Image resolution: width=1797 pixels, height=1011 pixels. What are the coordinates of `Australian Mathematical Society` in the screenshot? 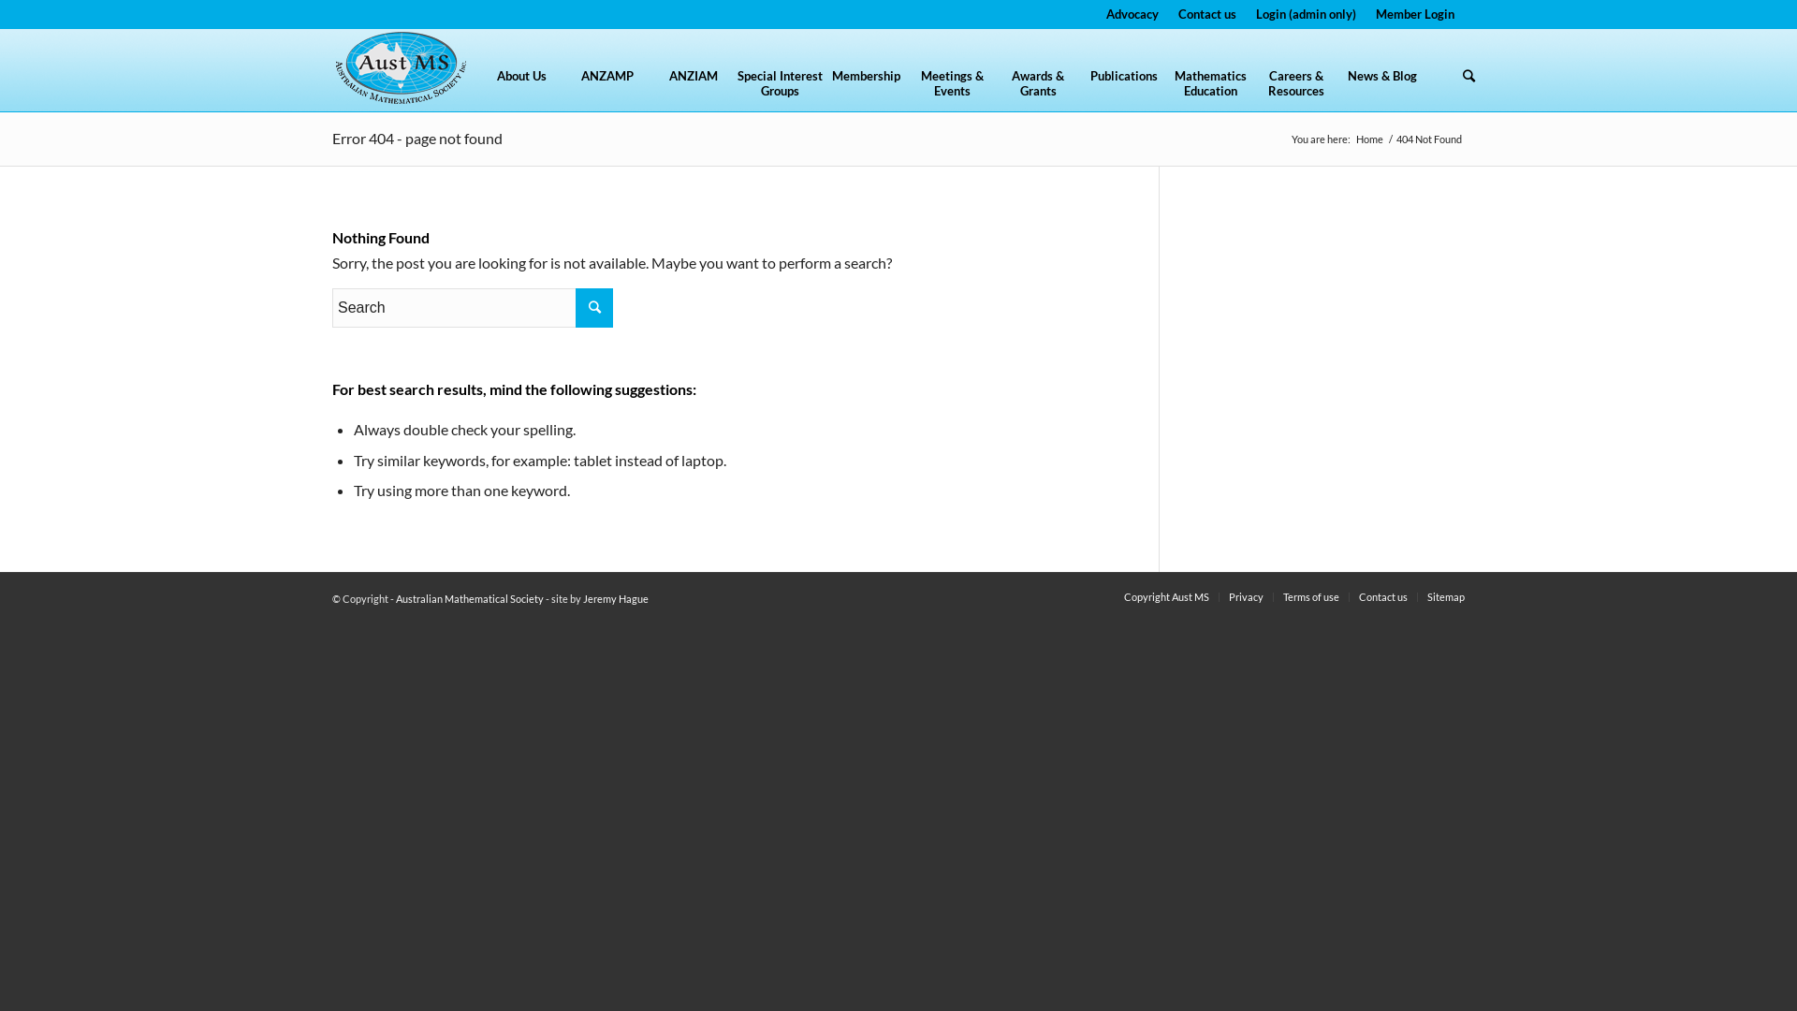 It's located at (470, 599).